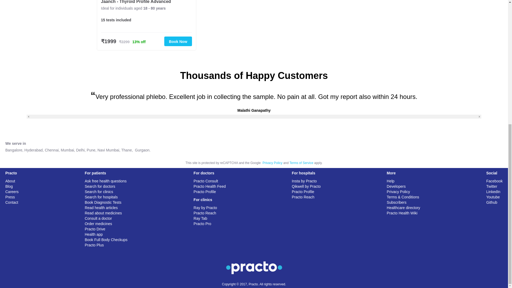 The width and height of the screenshot is (512, 288). Describe the element at coordinates (210, 186) in the screenshot. I see `Practo Health Feed` at that location.